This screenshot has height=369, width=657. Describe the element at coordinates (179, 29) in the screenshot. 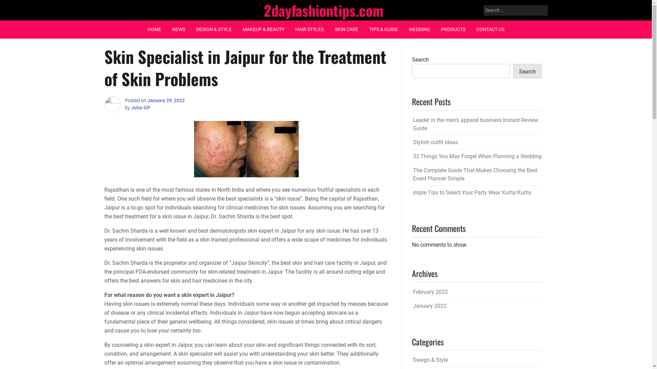

I see `NEWS` at that location.